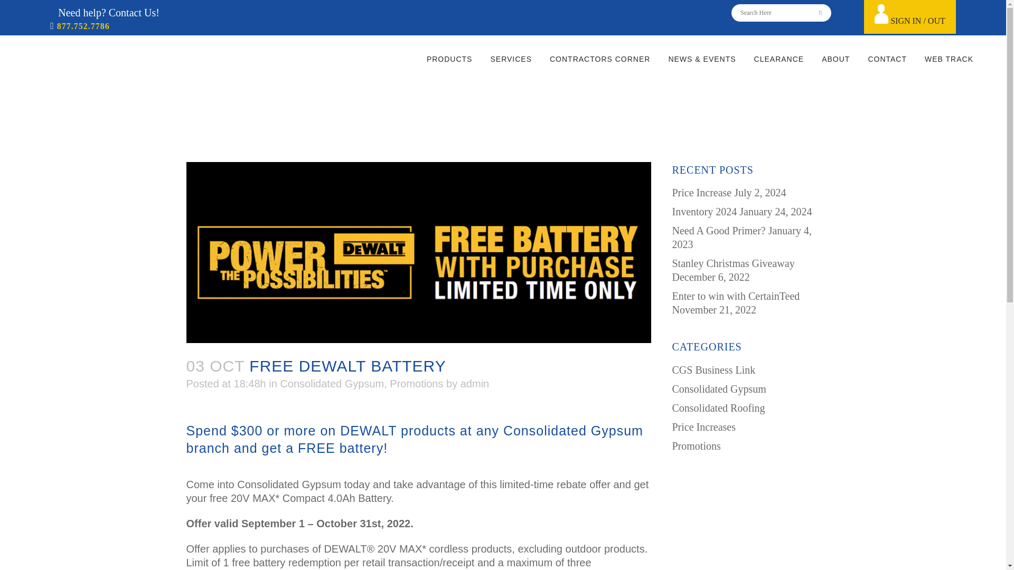 The image size is (1014, 570). I want to click on PRODUCTS, so click(450, 59).